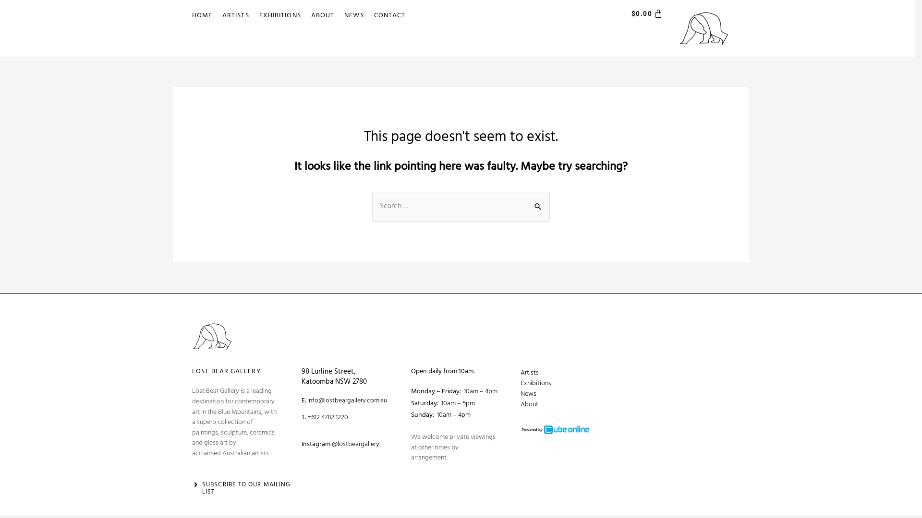 This screenshot has height=518, width=922. I want to click on @lostbeargallery, so click(355, 444).